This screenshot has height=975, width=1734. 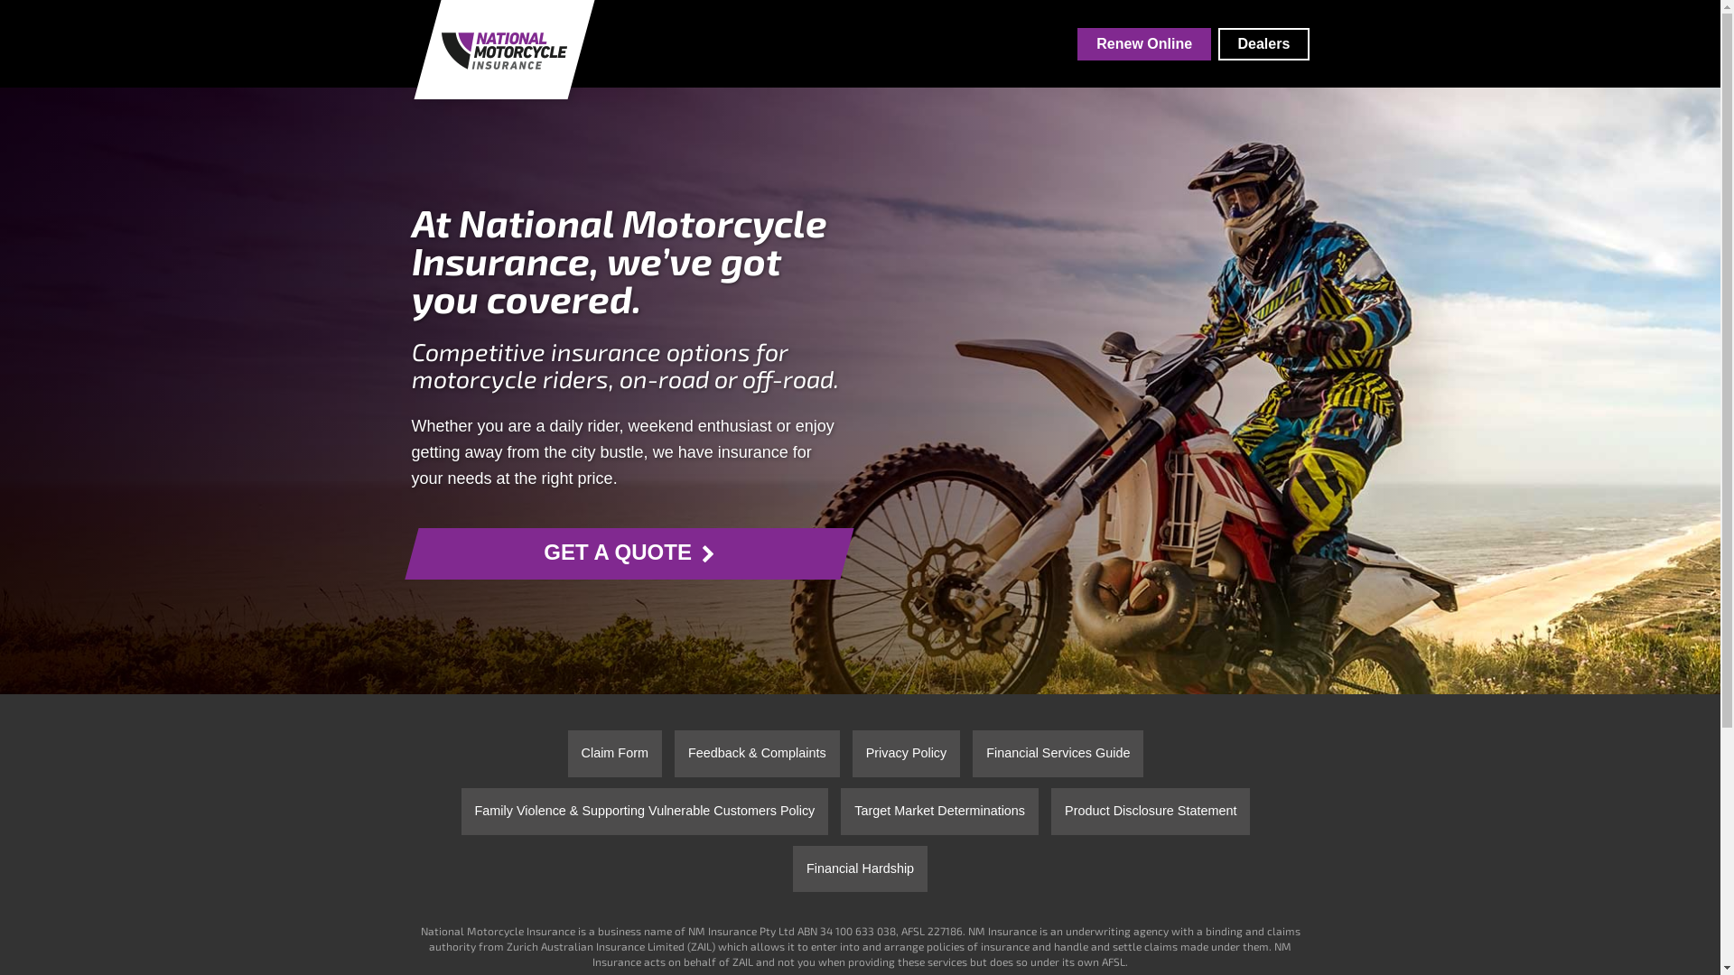 I want to click on GET A QUOTE, so click(x=622, y=554).